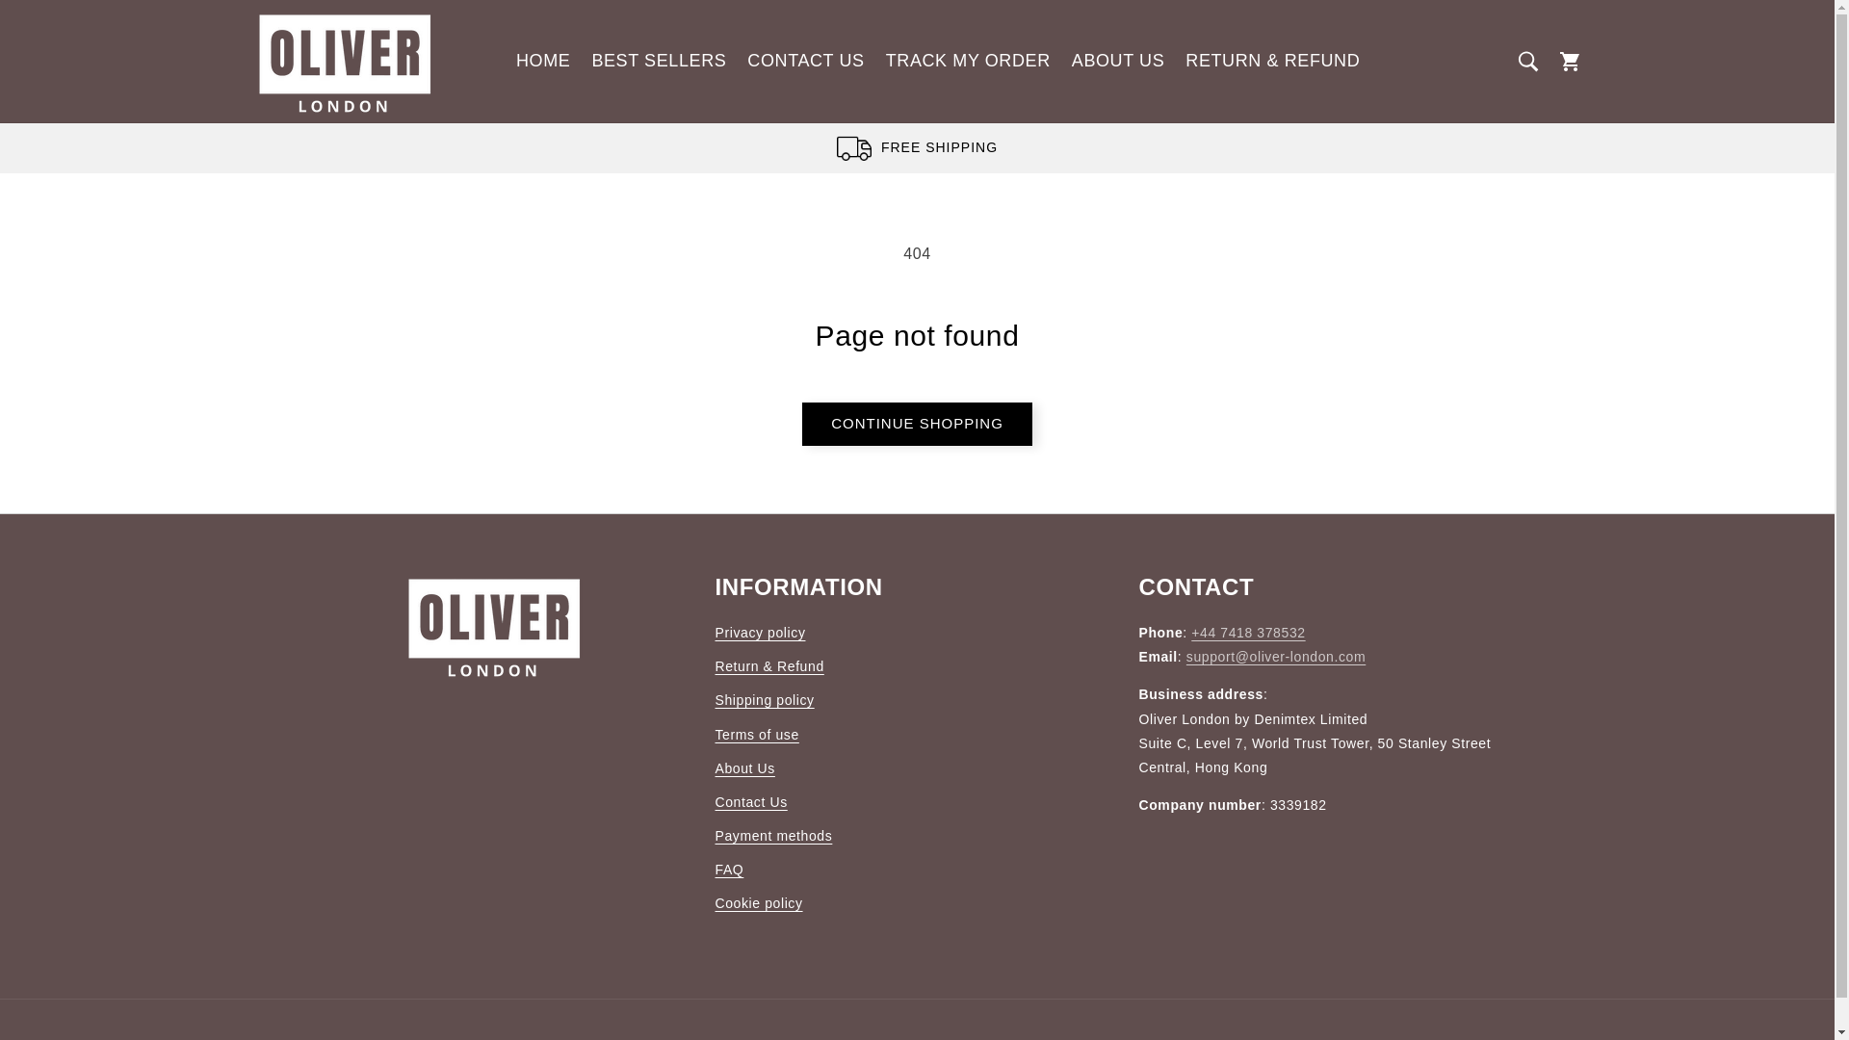 This screenshot has width=1849, height=1040. Describe the element at coordinates (1119, 61) in the screenshot. I see `ABOUT US` at that location.